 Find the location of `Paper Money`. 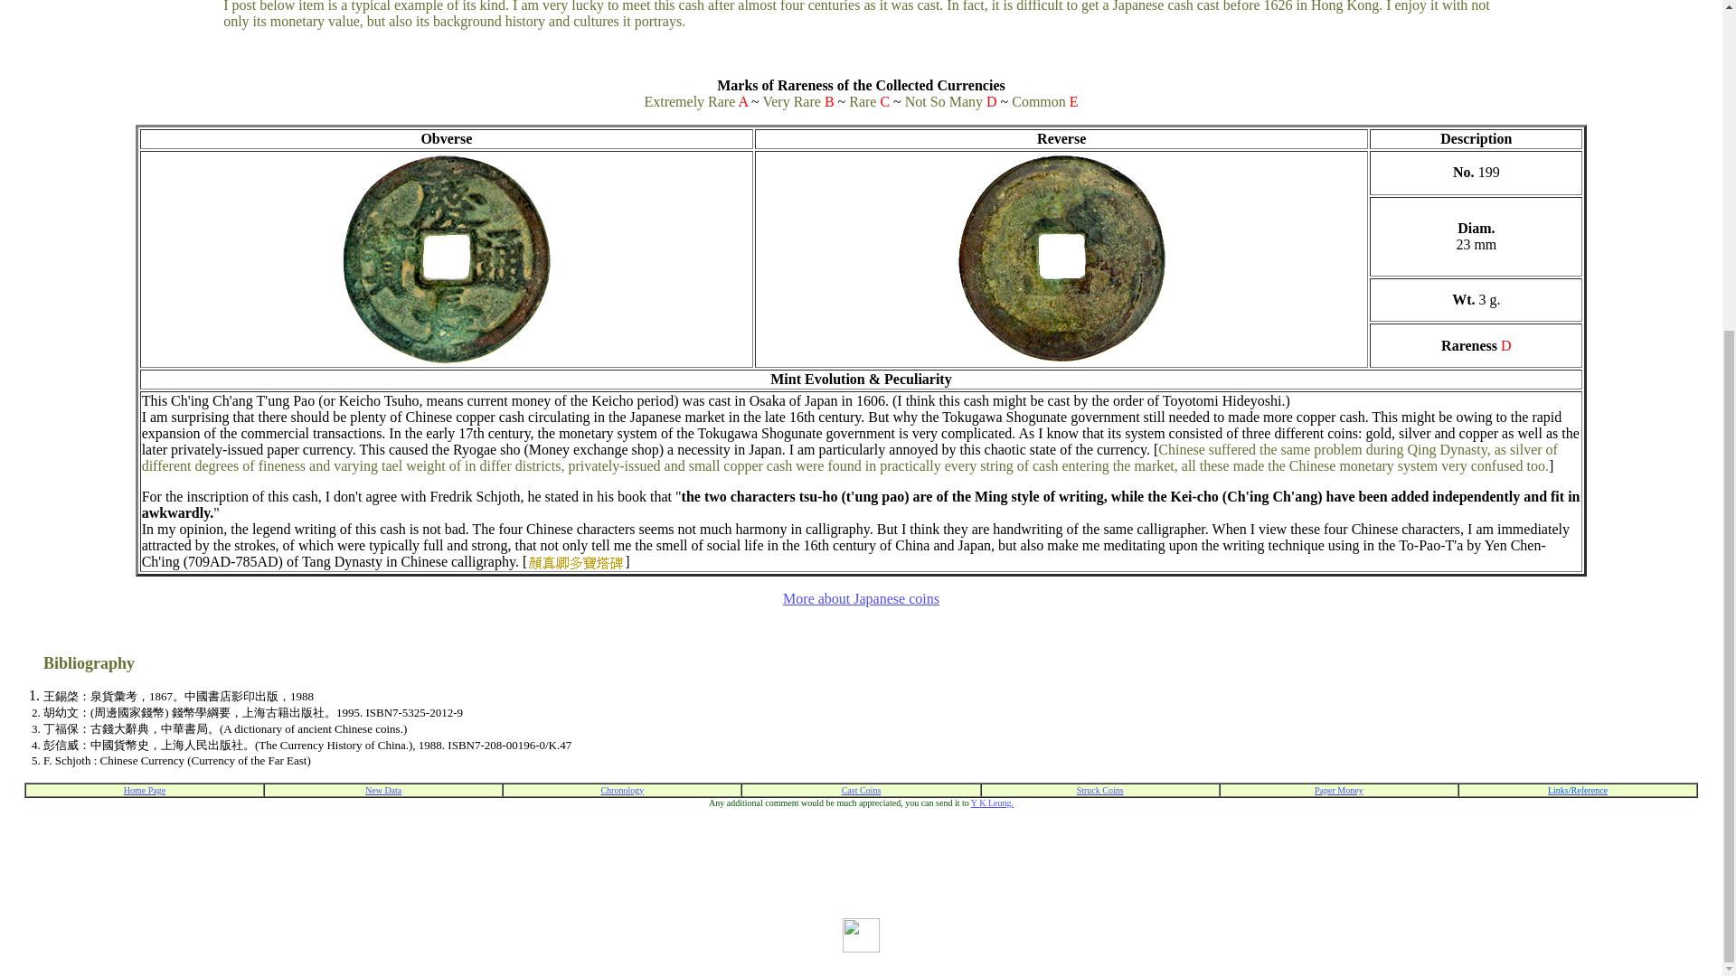

Paper Money is located at coordinates (1338, 788).